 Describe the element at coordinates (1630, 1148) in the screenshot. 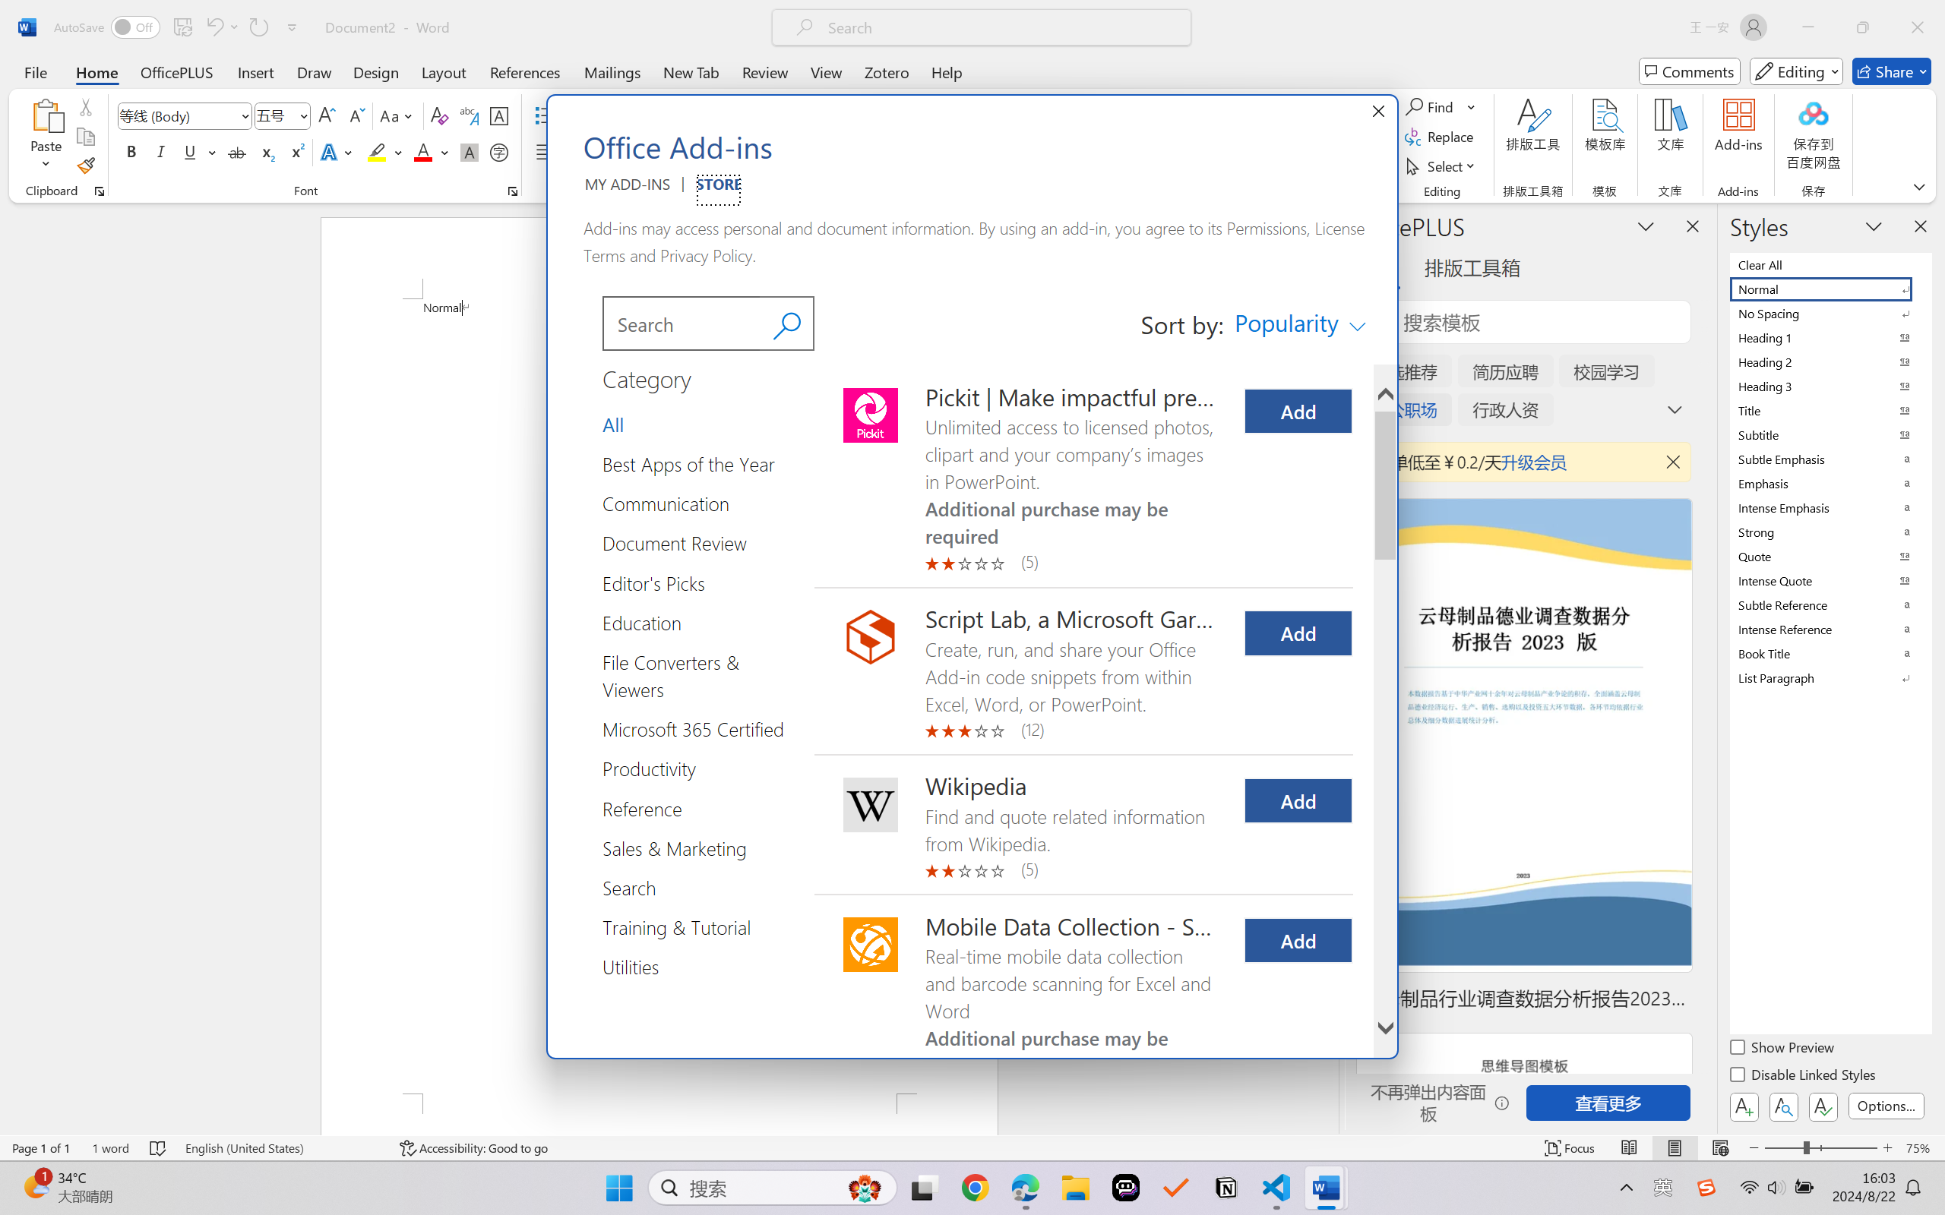

I see `Read Mode` at that location.